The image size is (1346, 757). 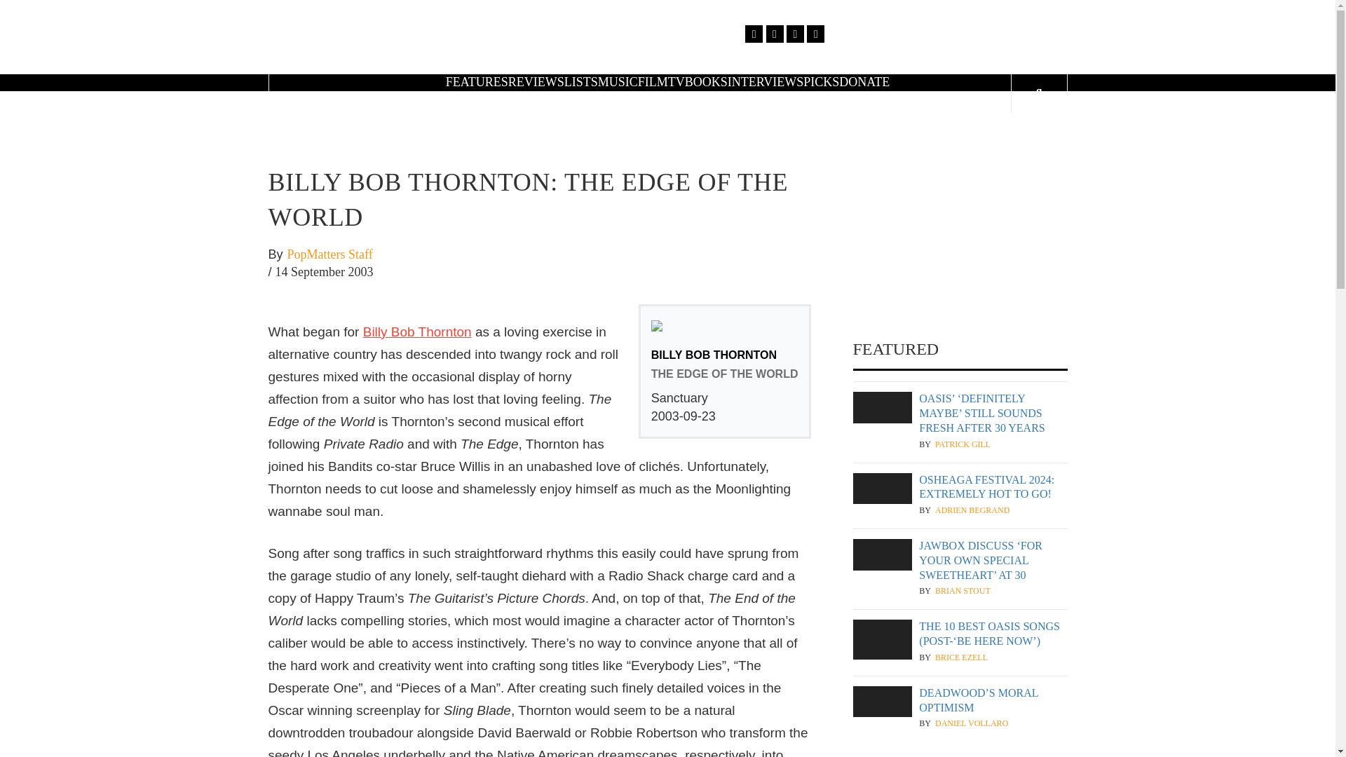 I want to click on Adrien Begrand, so click(x=972, y=510).